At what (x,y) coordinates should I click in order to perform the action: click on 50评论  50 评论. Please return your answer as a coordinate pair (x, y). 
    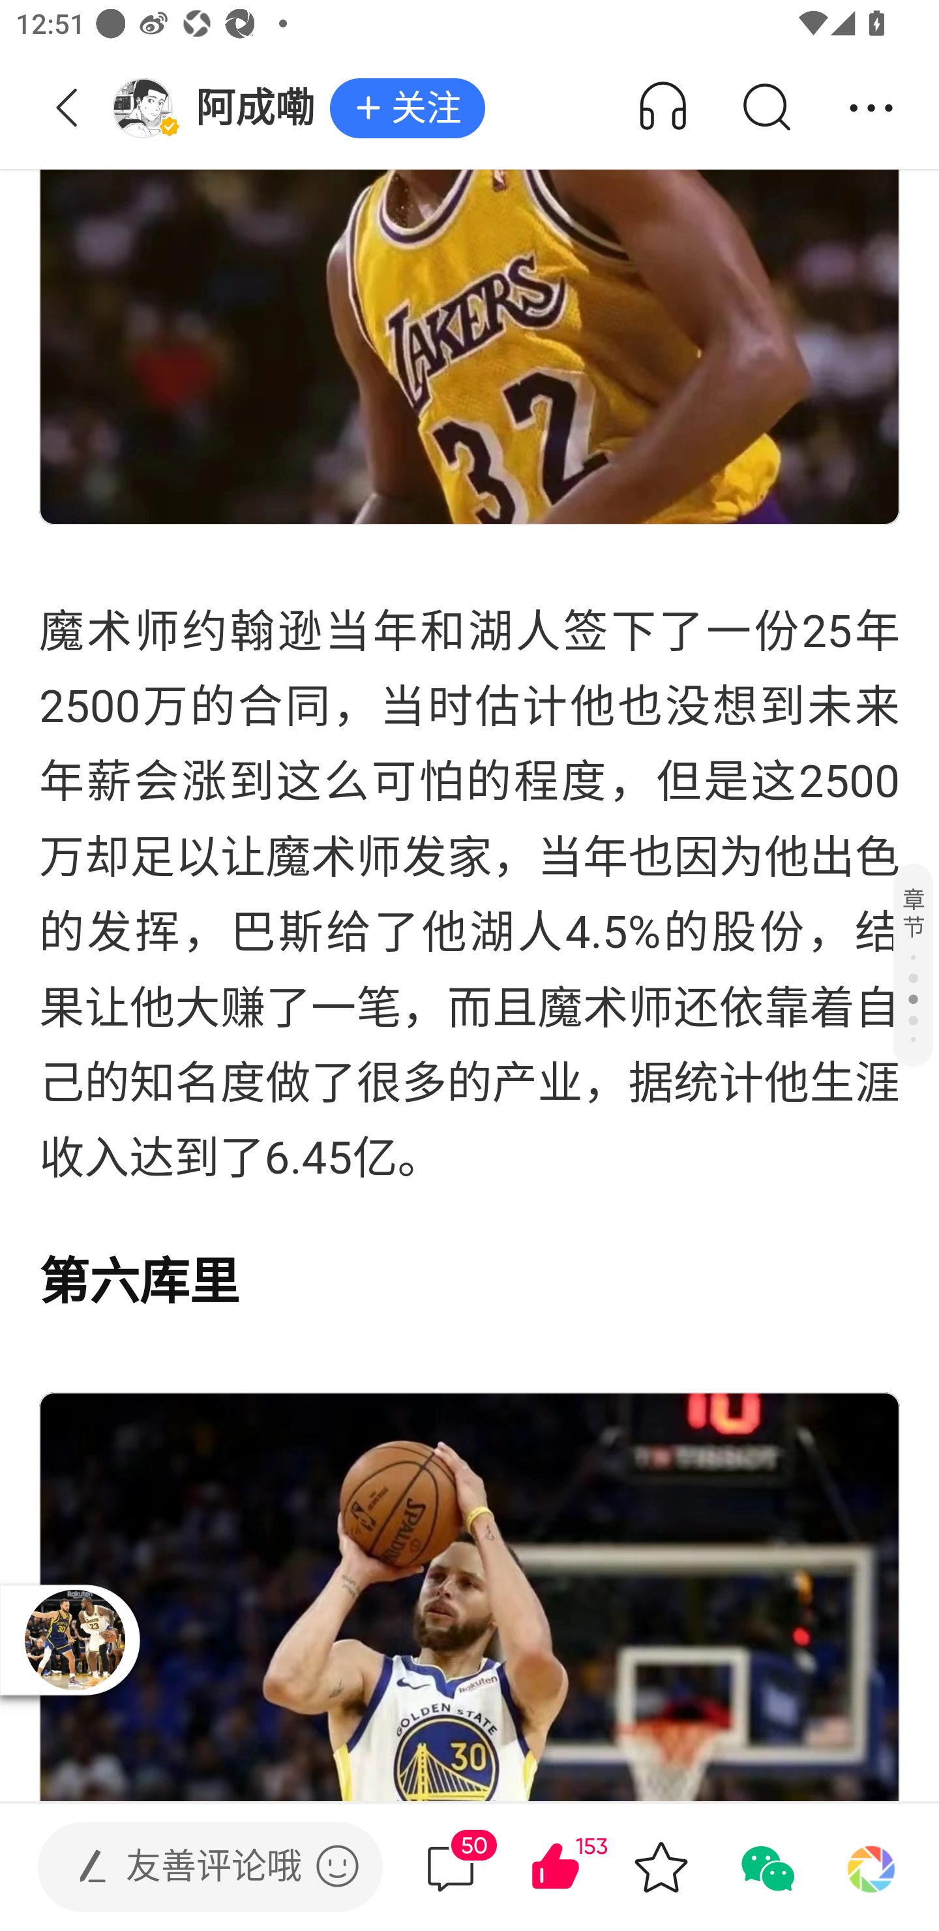
    Looking at the image, I should click on (451, 1867).